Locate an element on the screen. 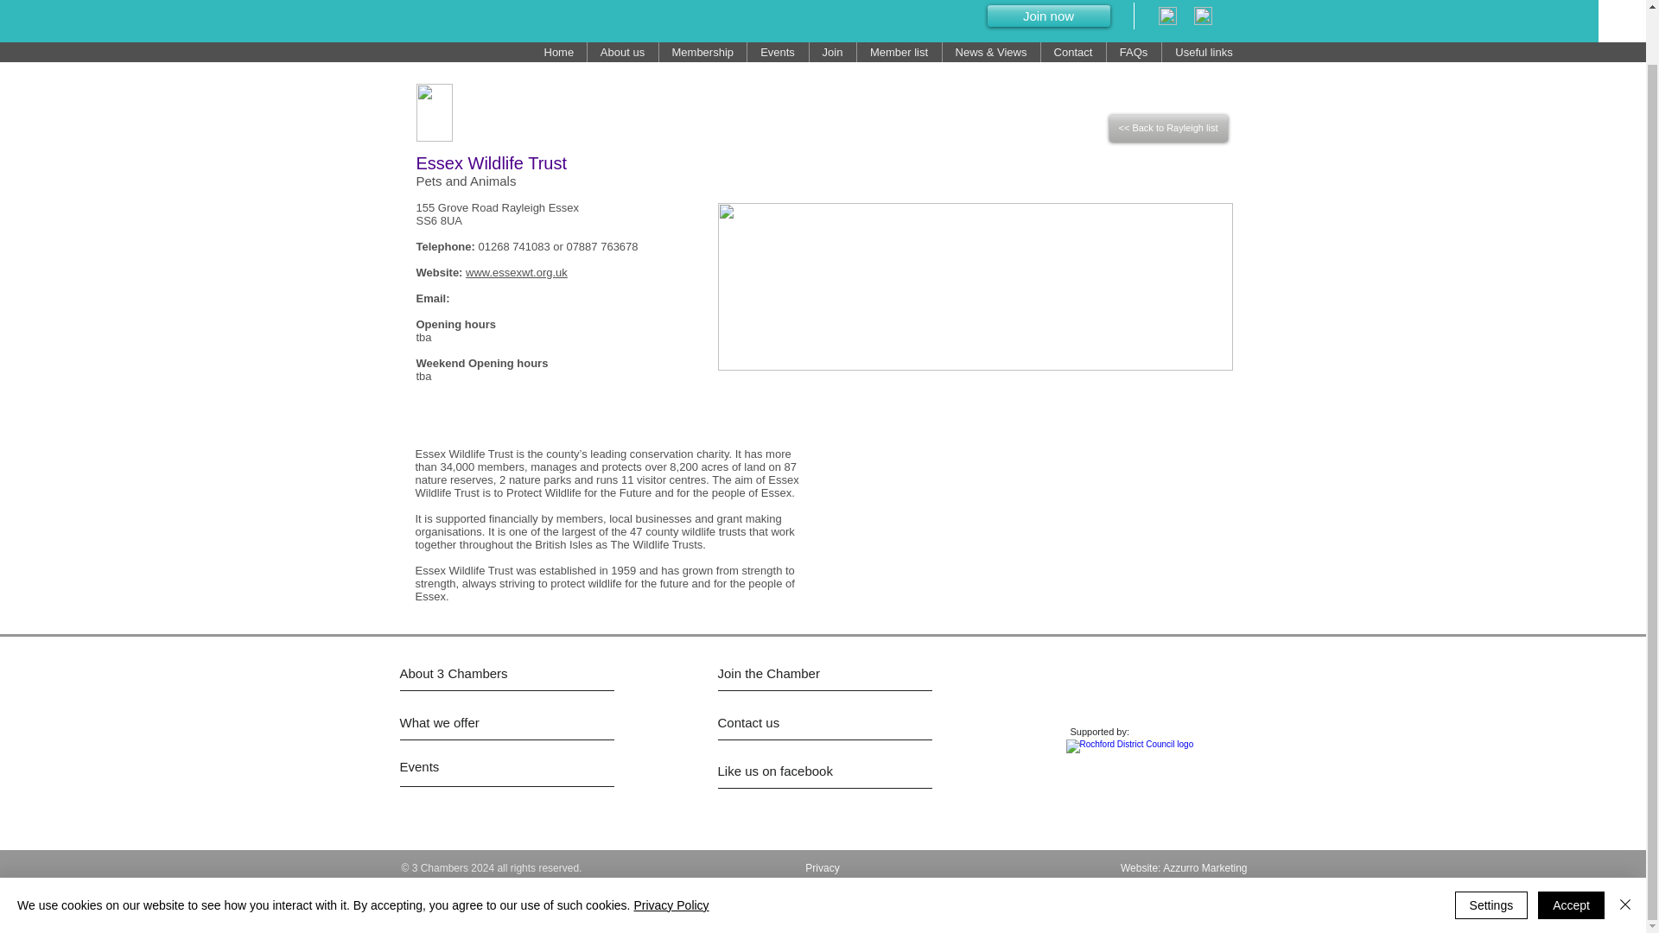  Privacy Policy is located at coordinates (671, 848).